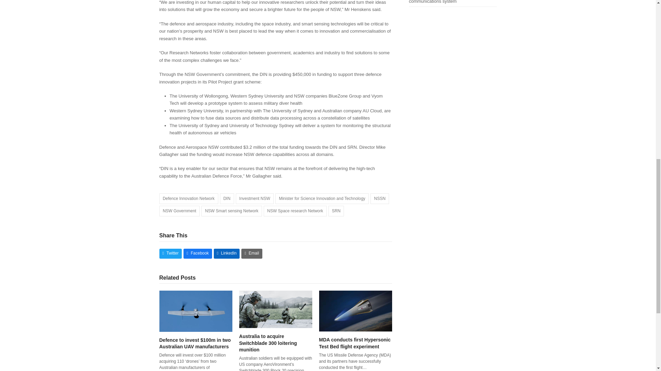  What do you see at coordinates (170, 254) in the screenshot?
I see `Twitter` at bounding box center [170, 254].